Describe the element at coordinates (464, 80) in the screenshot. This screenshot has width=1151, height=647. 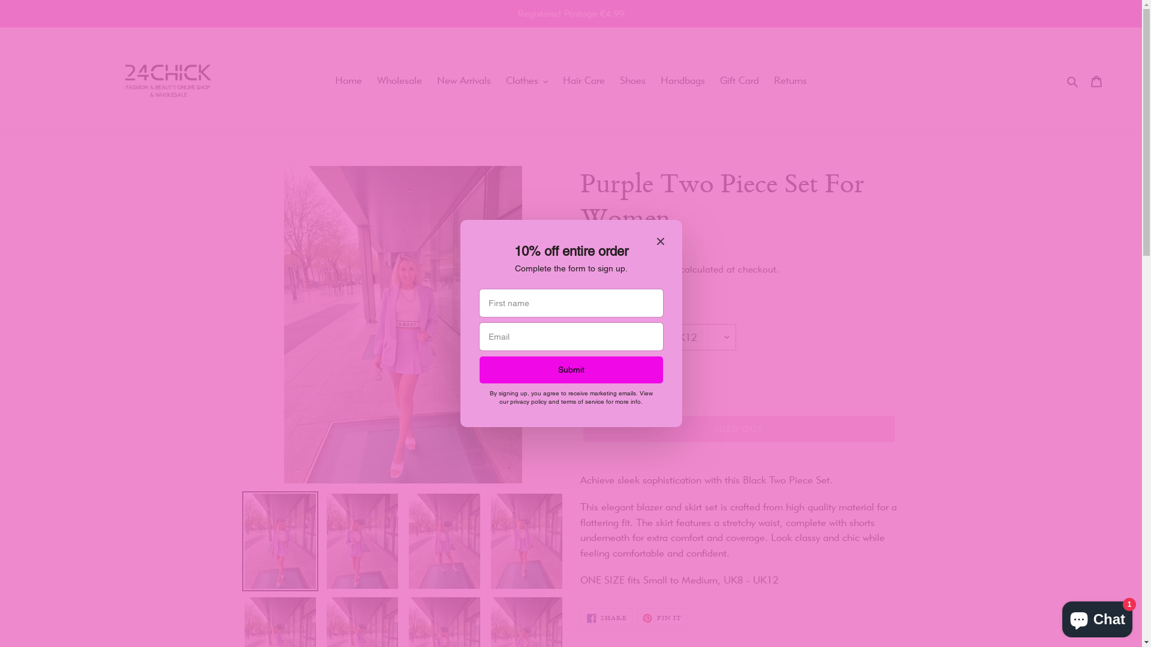
I see `New Arrivals` at that location.